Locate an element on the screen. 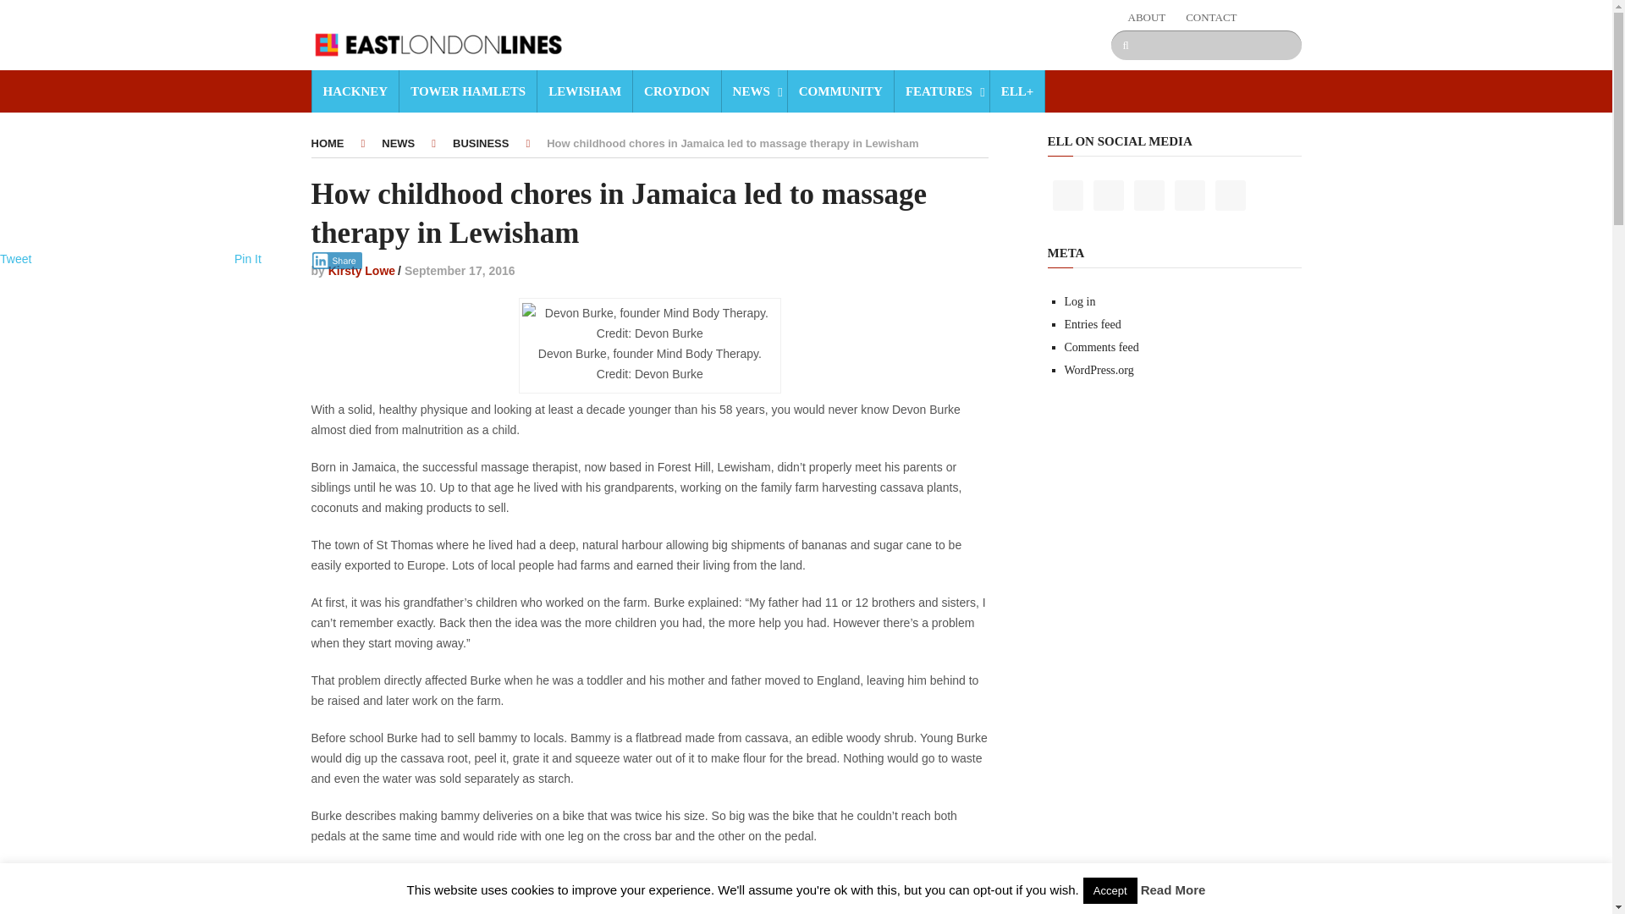  NEWS is located at coordinates (398, 144).